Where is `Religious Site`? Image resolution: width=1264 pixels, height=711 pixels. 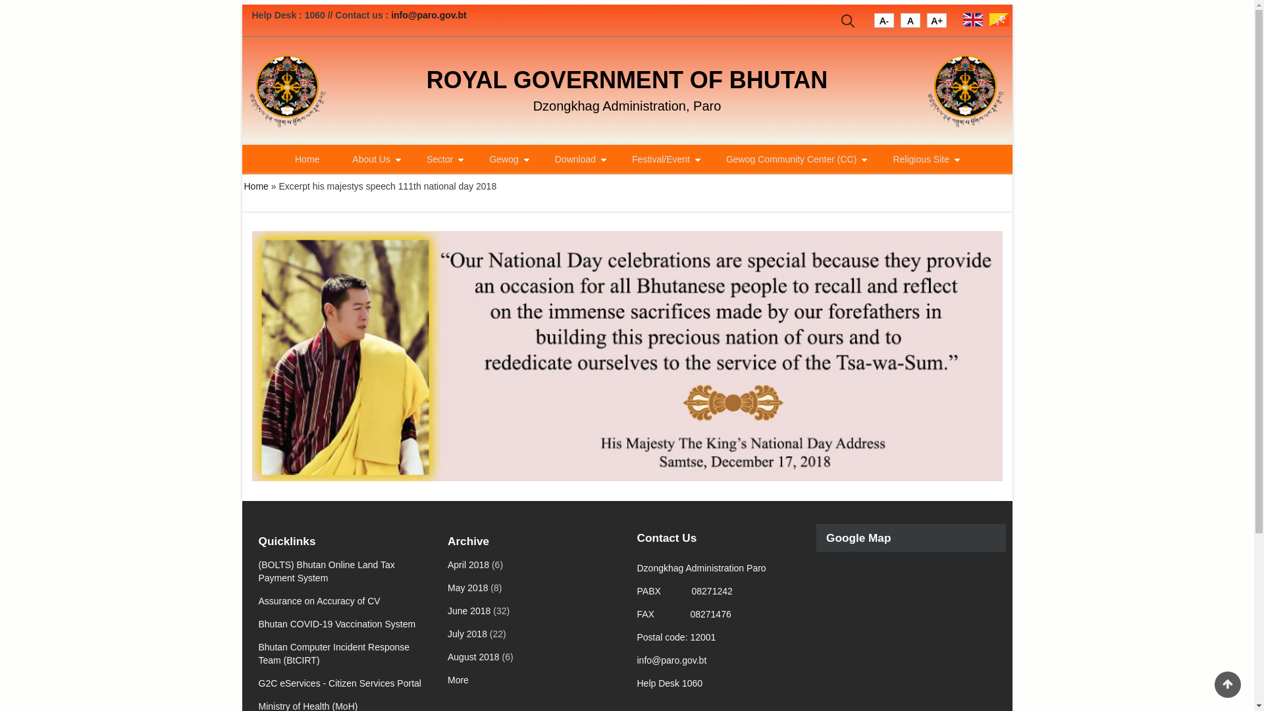
Religious Site is located at coordinates (923, 159).